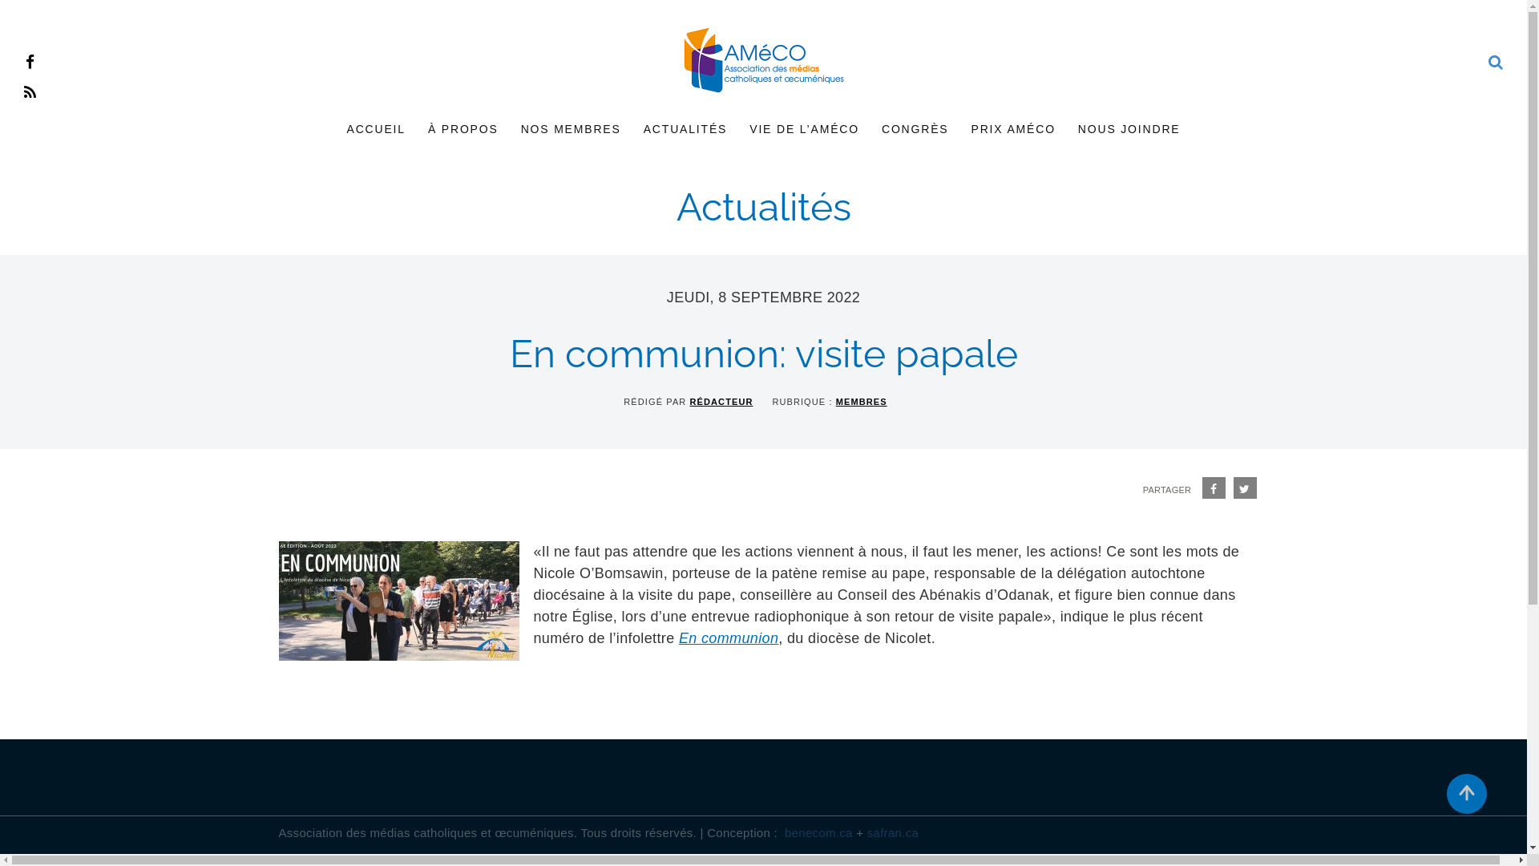  Describe the element at coordinates (375, 130) in the screenshot. I see `ACCUEIL` at that location.